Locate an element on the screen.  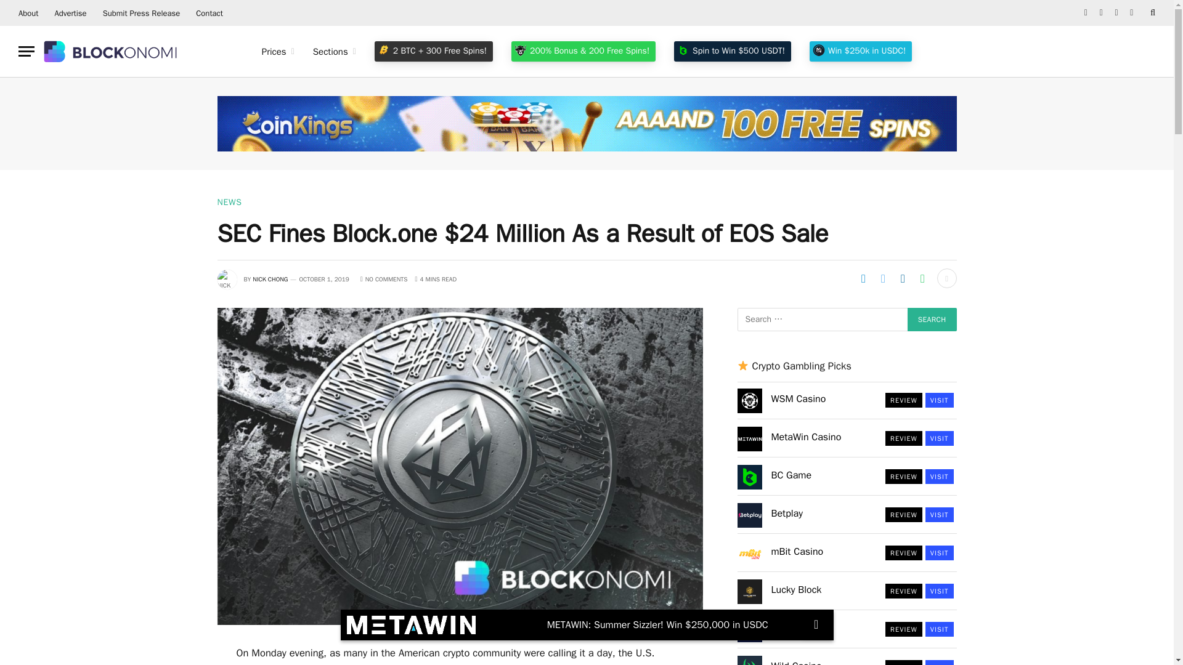
Search is located at coordinates (1151, 13).